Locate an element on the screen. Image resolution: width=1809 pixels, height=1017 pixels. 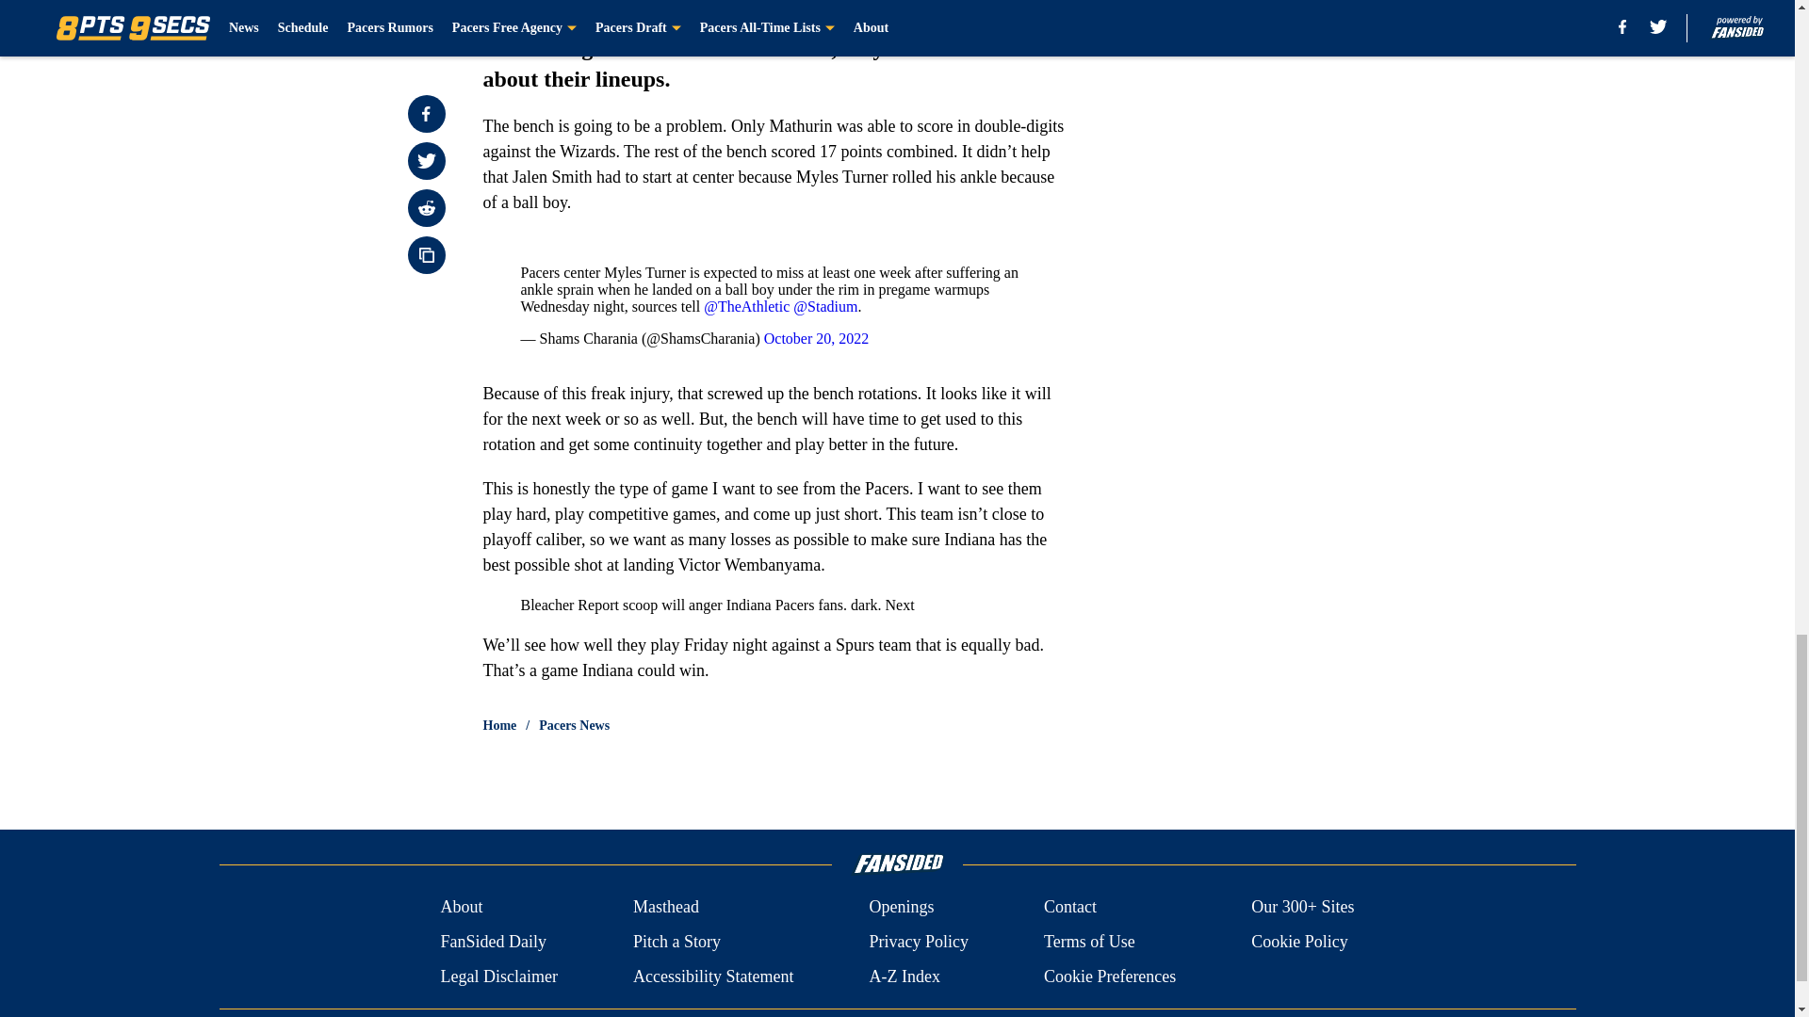
Pitch a Story is located at coordinates (676, 942).